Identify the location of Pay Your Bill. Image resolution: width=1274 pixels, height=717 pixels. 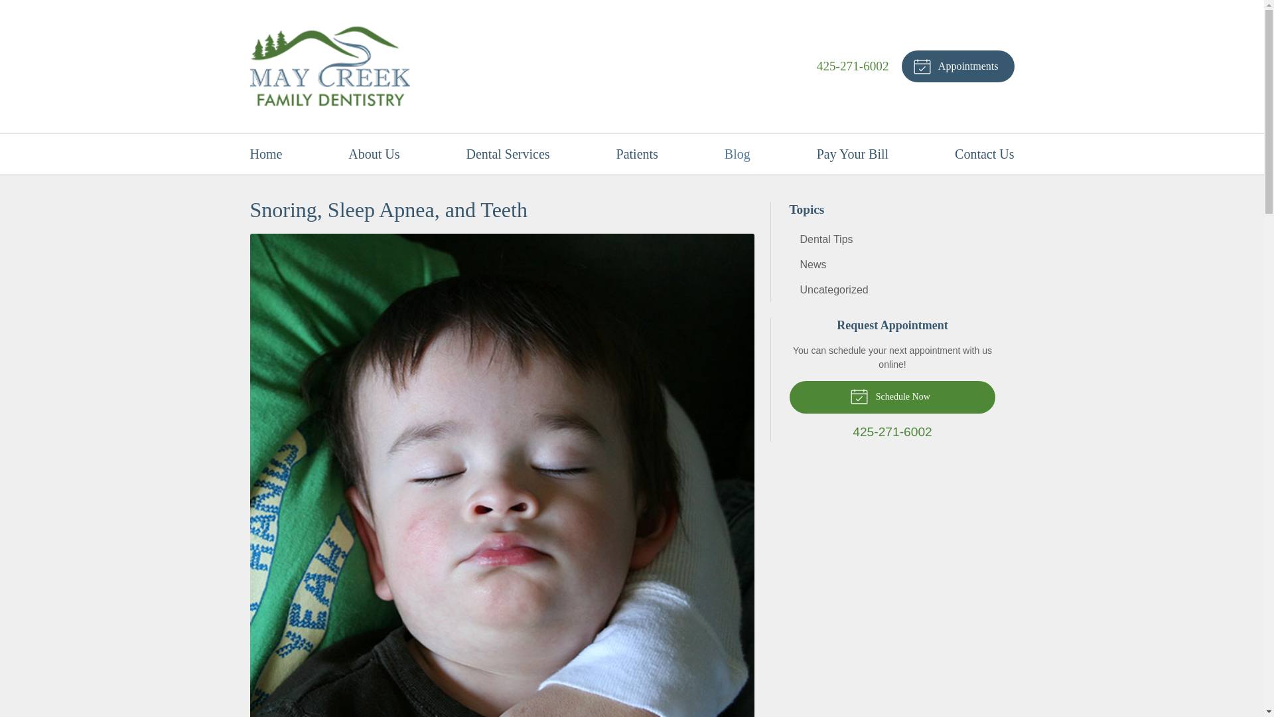
(852, 154).